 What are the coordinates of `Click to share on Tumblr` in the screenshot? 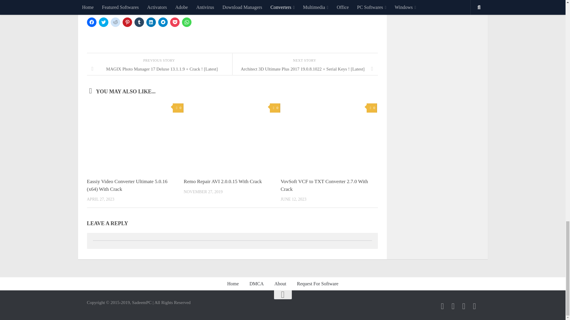 It's located at (139, 22).